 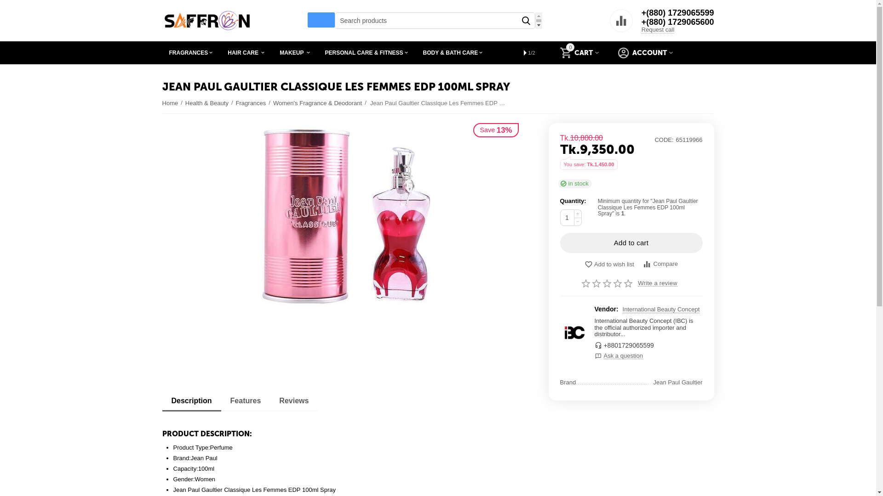 I want to click on Fragrances, so click(x=251, y=103).